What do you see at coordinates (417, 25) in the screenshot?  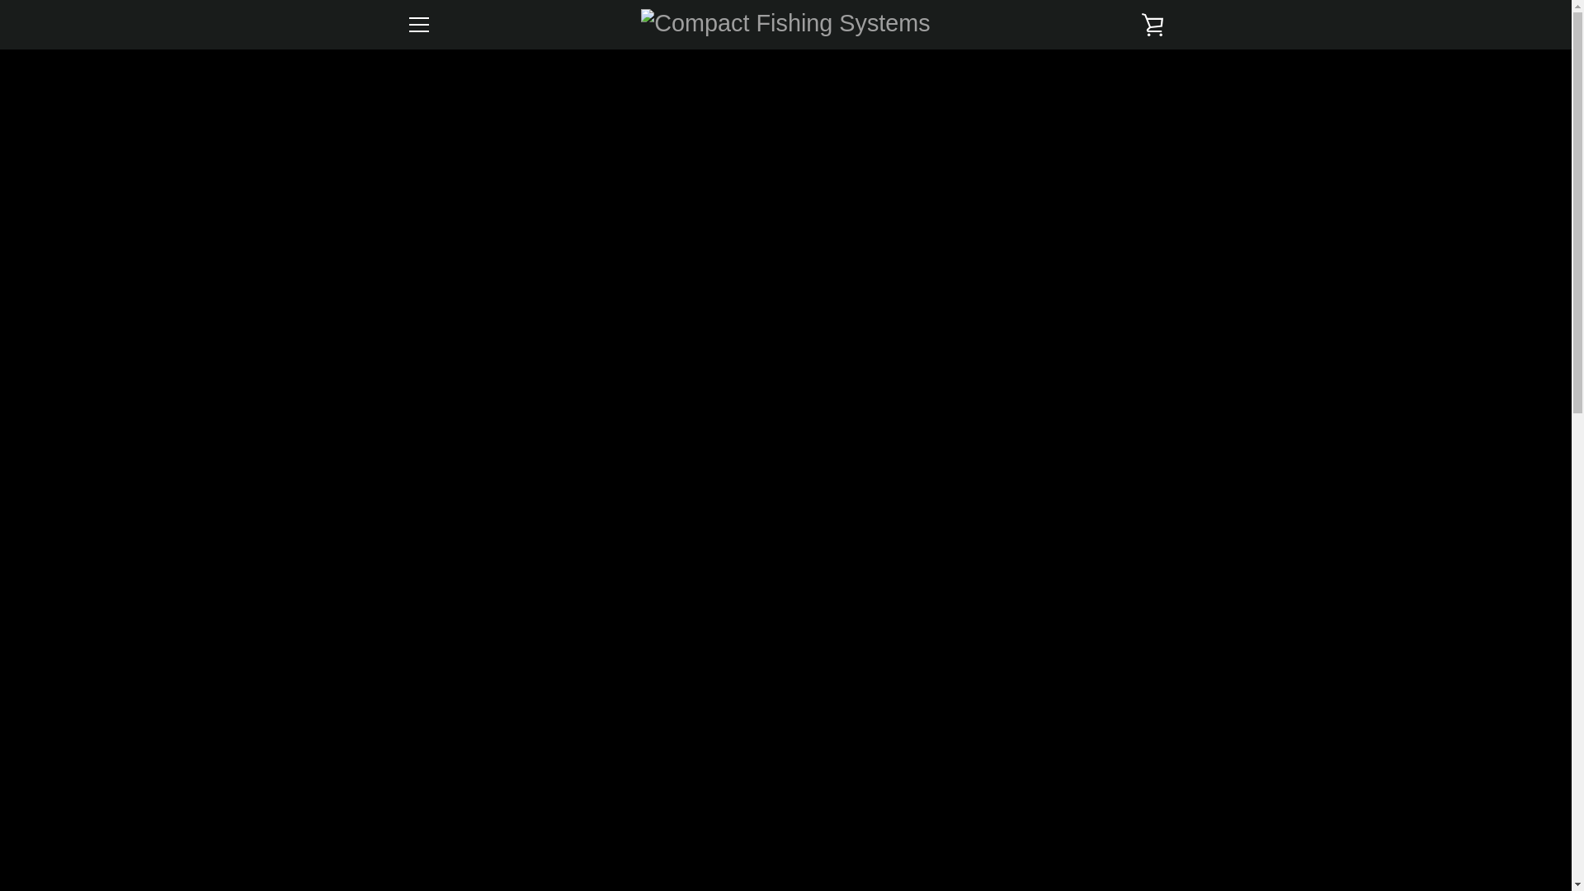 I see `EXPAND NAVIGATION` at bounding box center [417, 25].